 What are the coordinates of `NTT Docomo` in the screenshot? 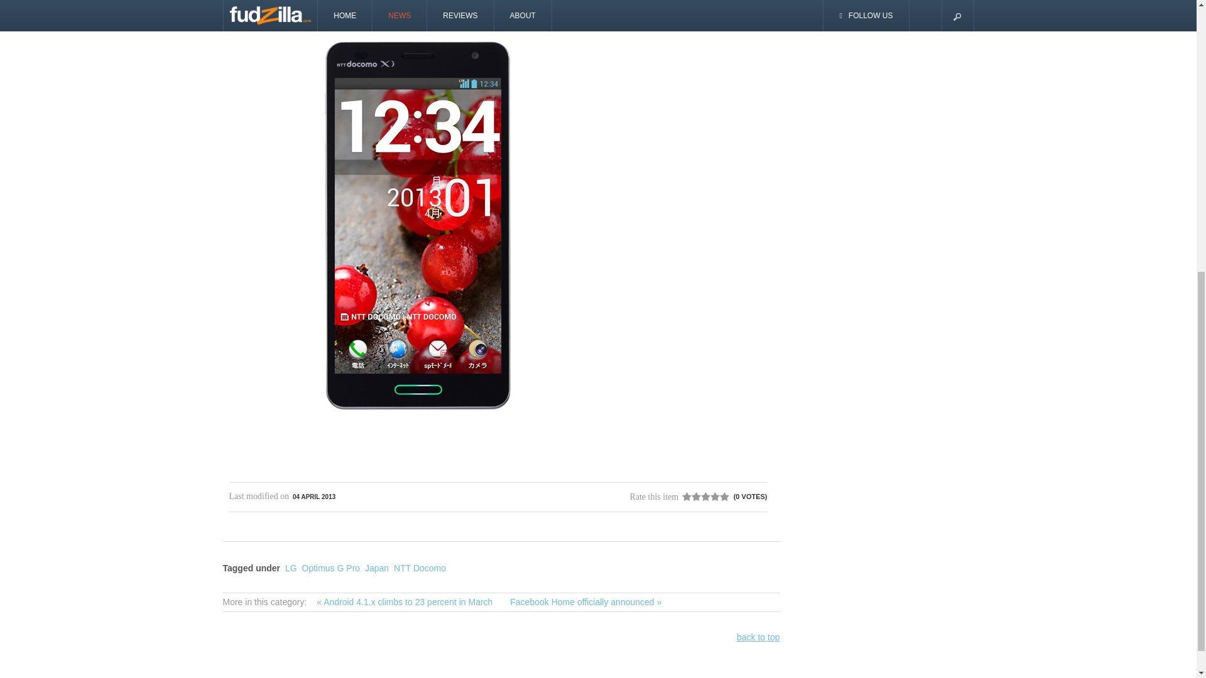 It's located at (420, 568).